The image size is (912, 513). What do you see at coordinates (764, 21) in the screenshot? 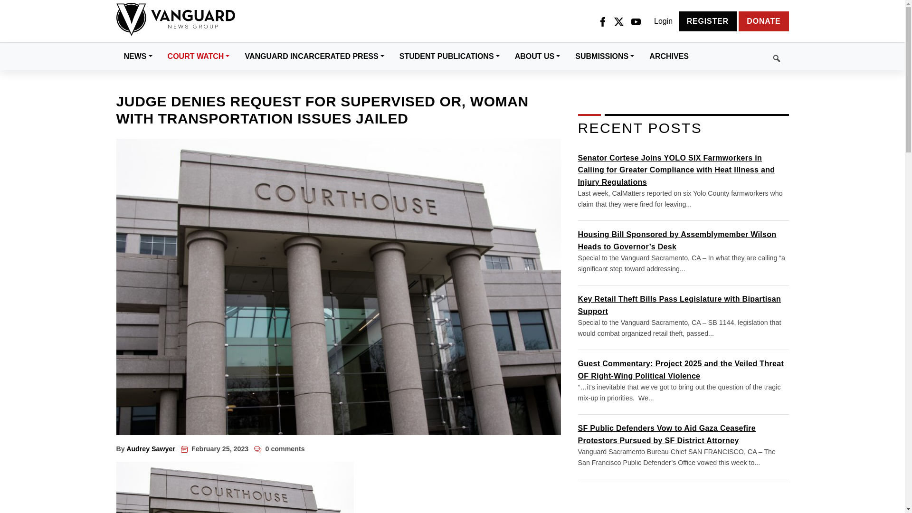
I see `DONATE` at bounding box center [764, 21].